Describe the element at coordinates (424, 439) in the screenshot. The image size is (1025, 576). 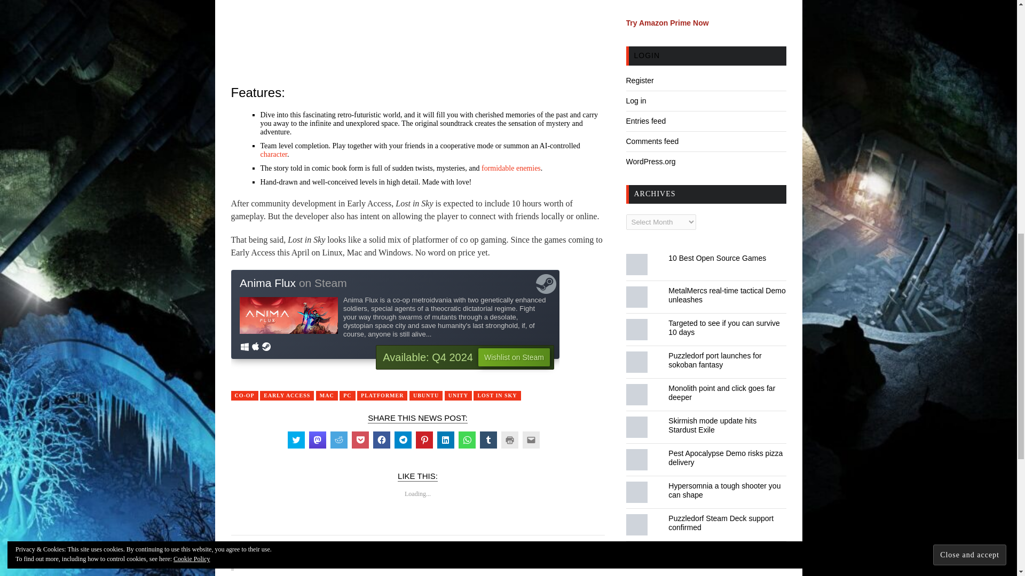
I see `Click to share on Pinterest` at that location.